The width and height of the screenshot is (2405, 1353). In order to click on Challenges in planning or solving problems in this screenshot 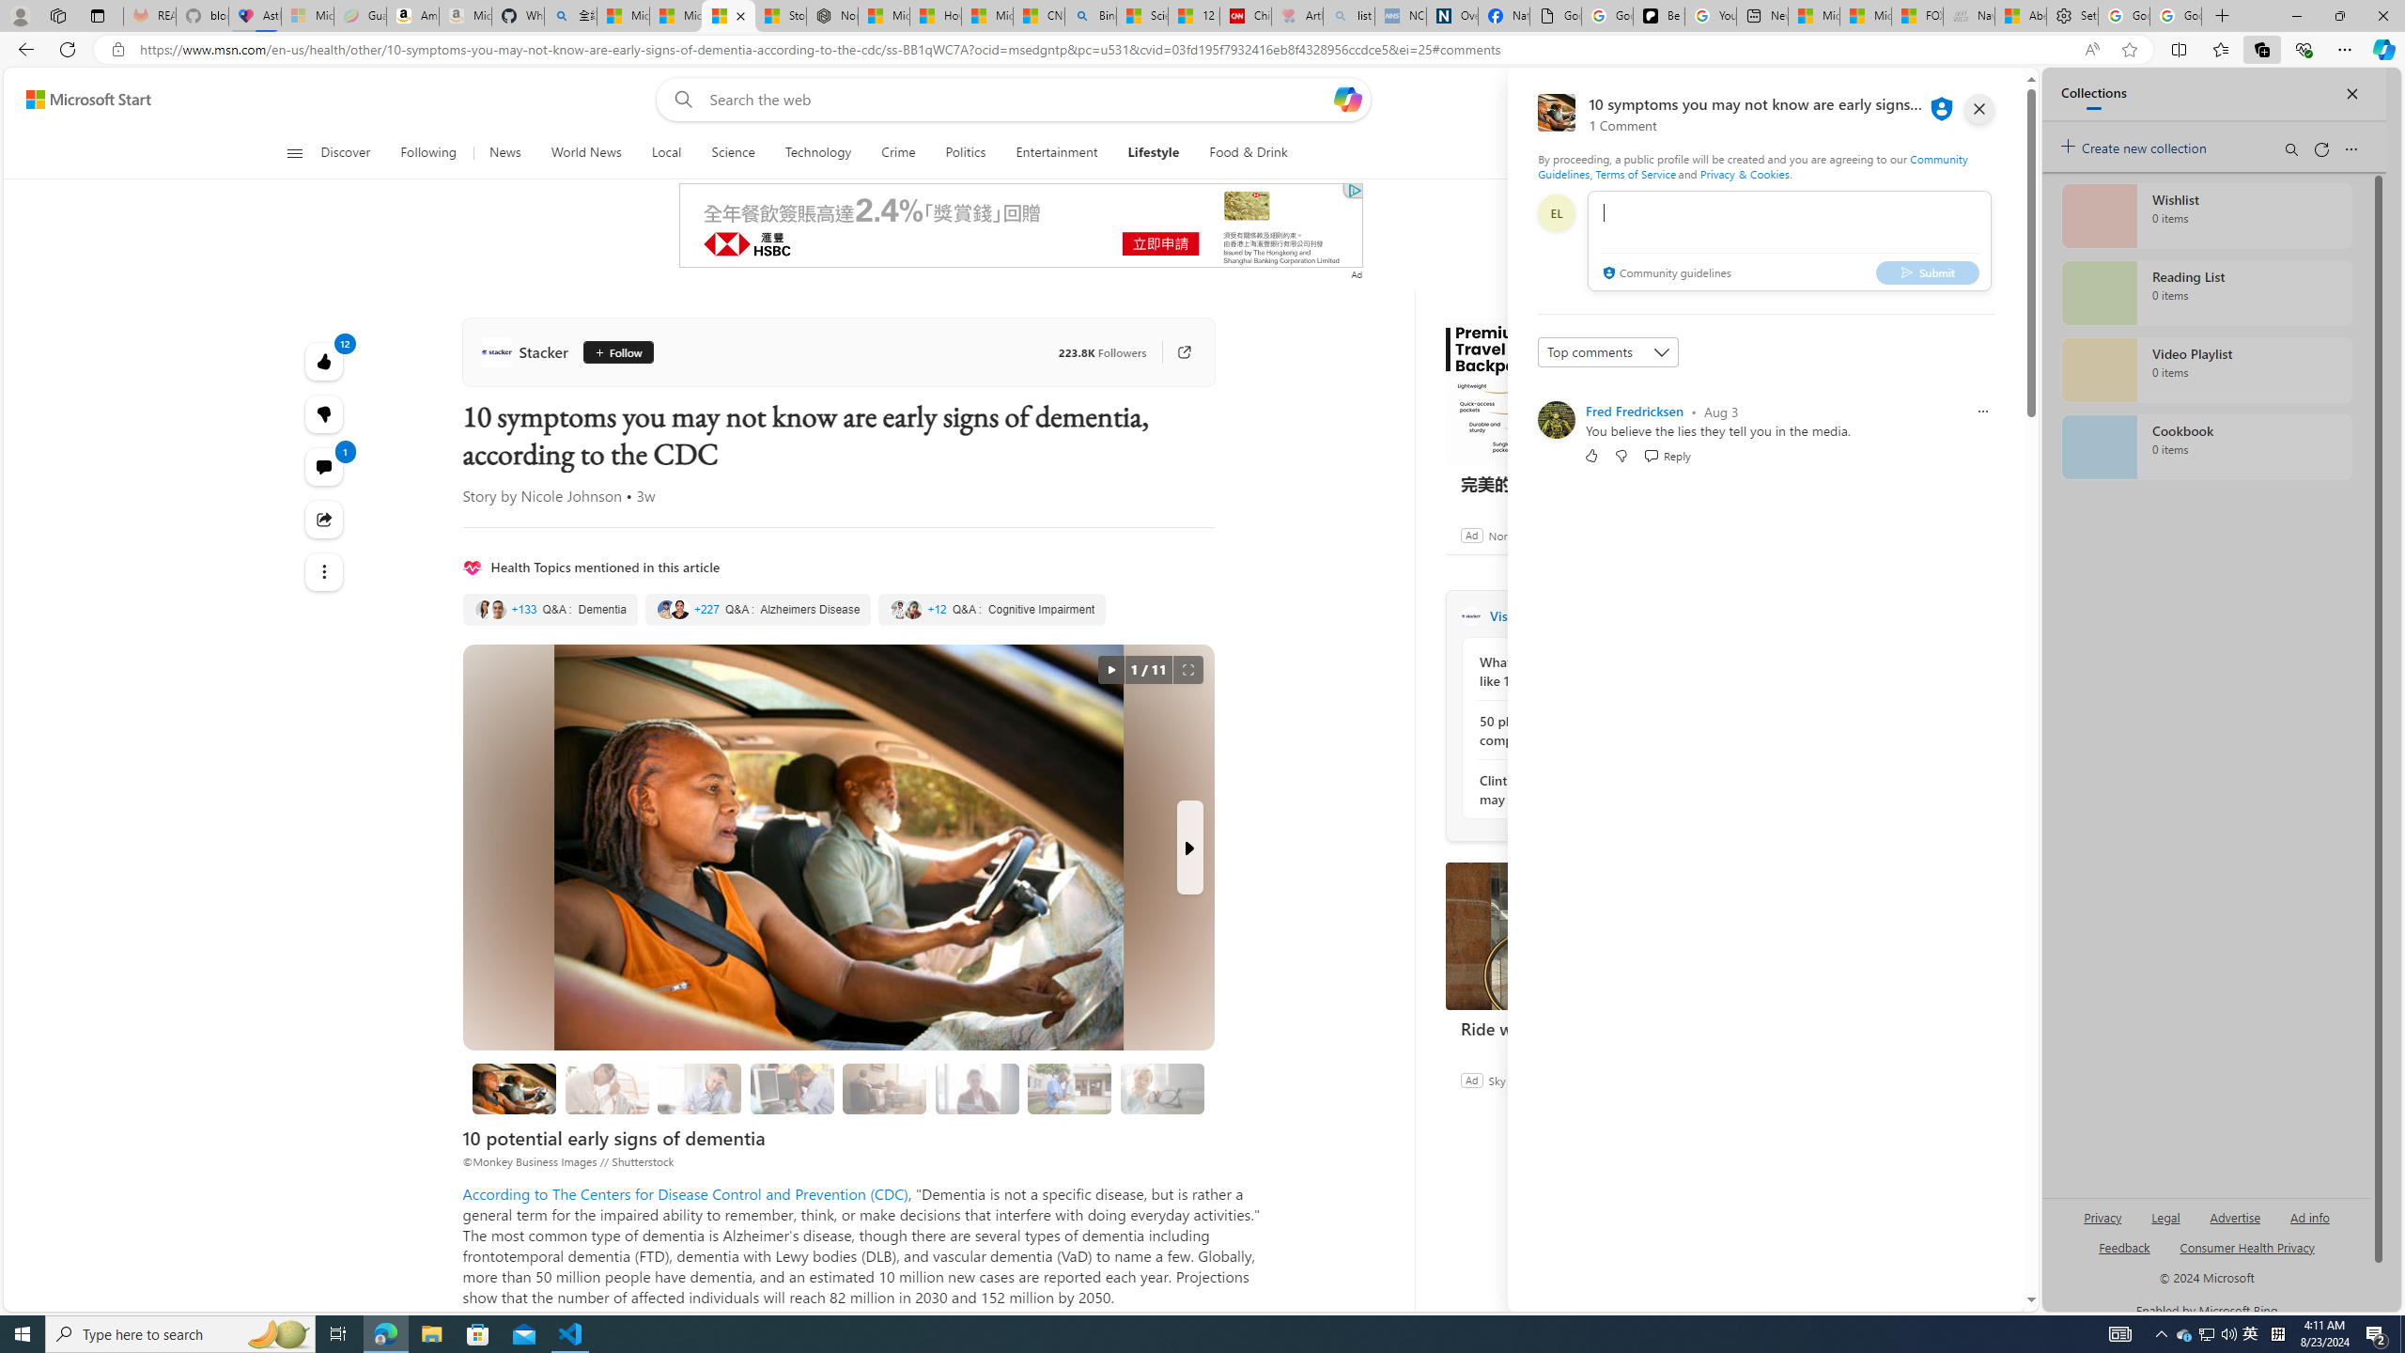, I will do `click(699, 1088)`.